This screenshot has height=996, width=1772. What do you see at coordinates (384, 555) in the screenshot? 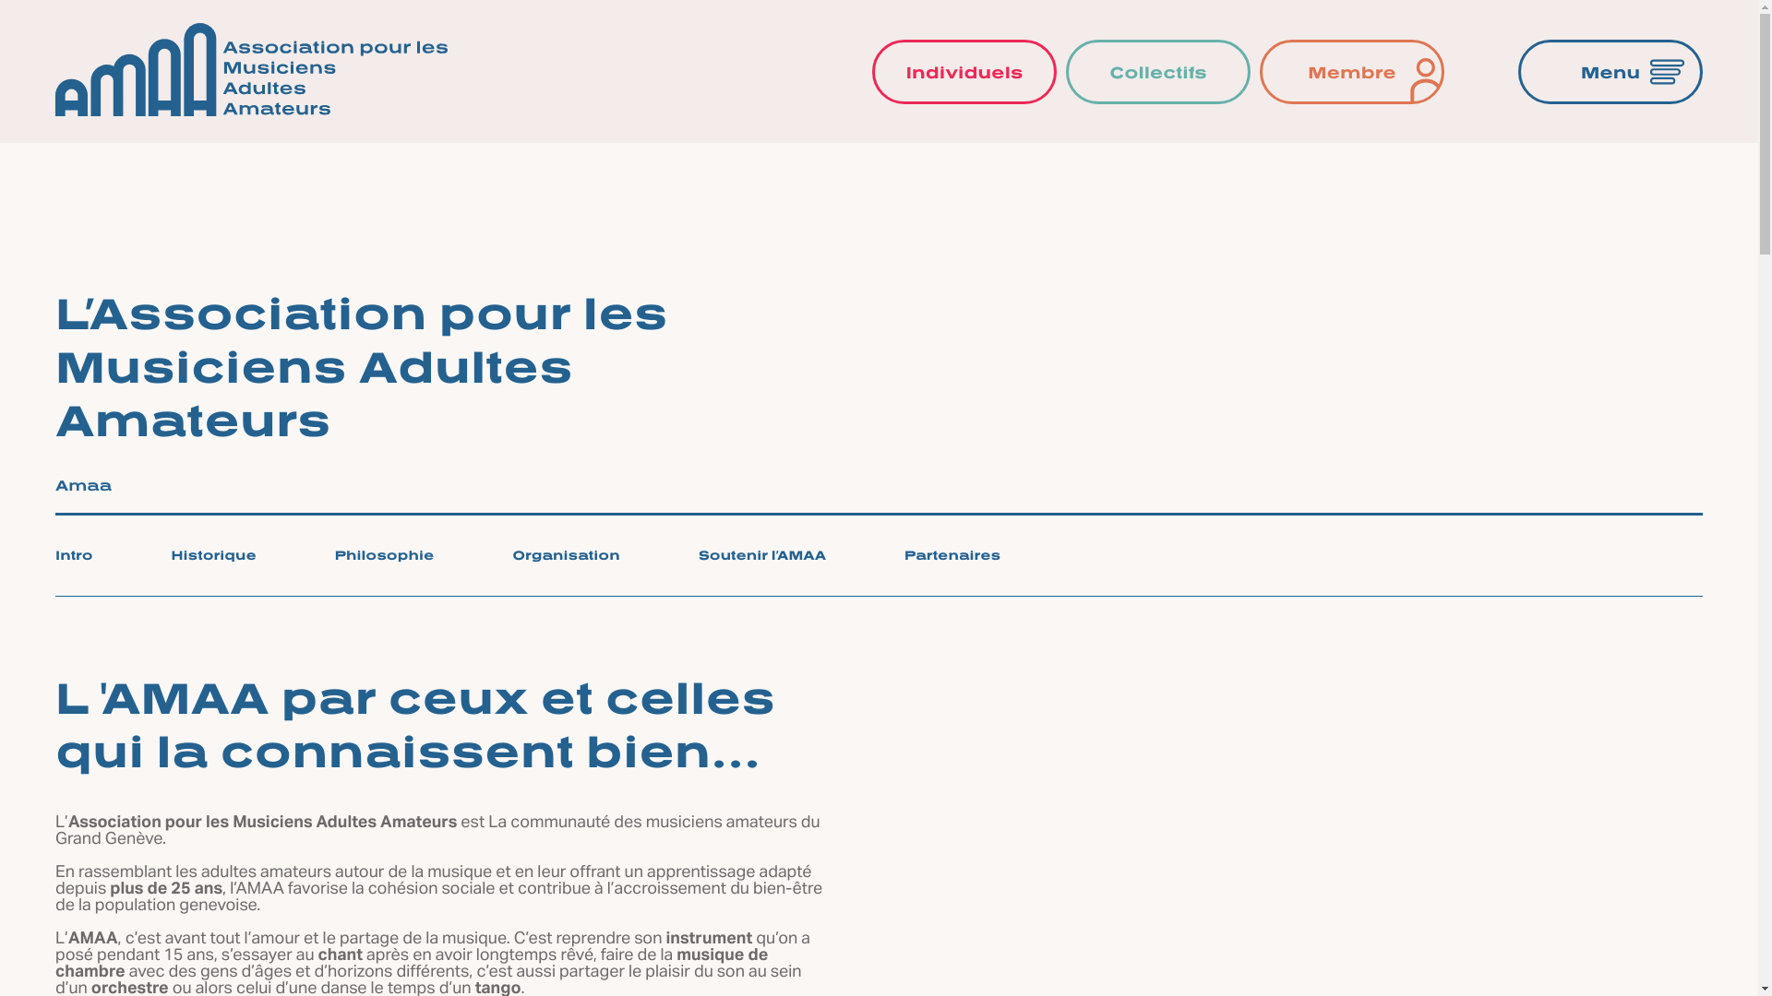
I see `Philosophie` at bounding box center [384, 555].